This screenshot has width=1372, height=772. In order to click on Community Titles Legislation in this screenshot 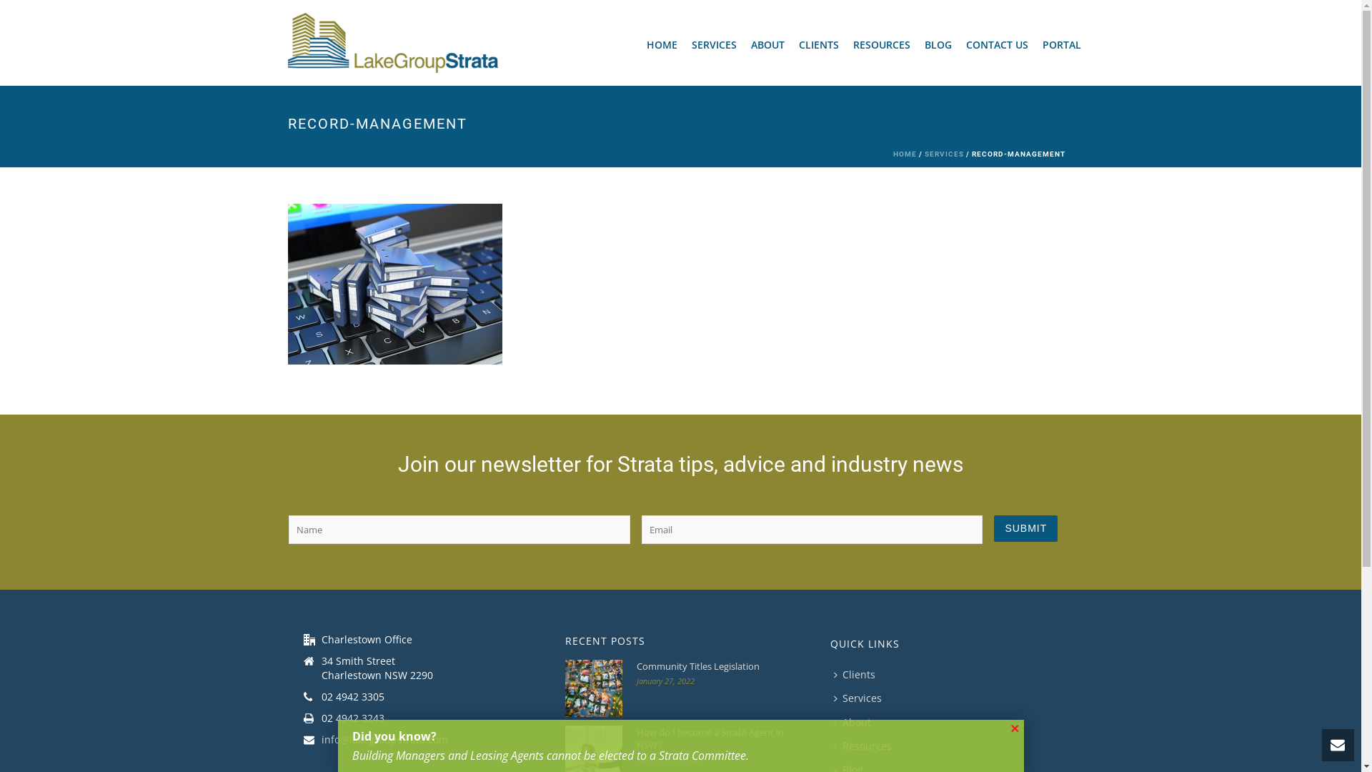, I will do `click(594, 688)`.